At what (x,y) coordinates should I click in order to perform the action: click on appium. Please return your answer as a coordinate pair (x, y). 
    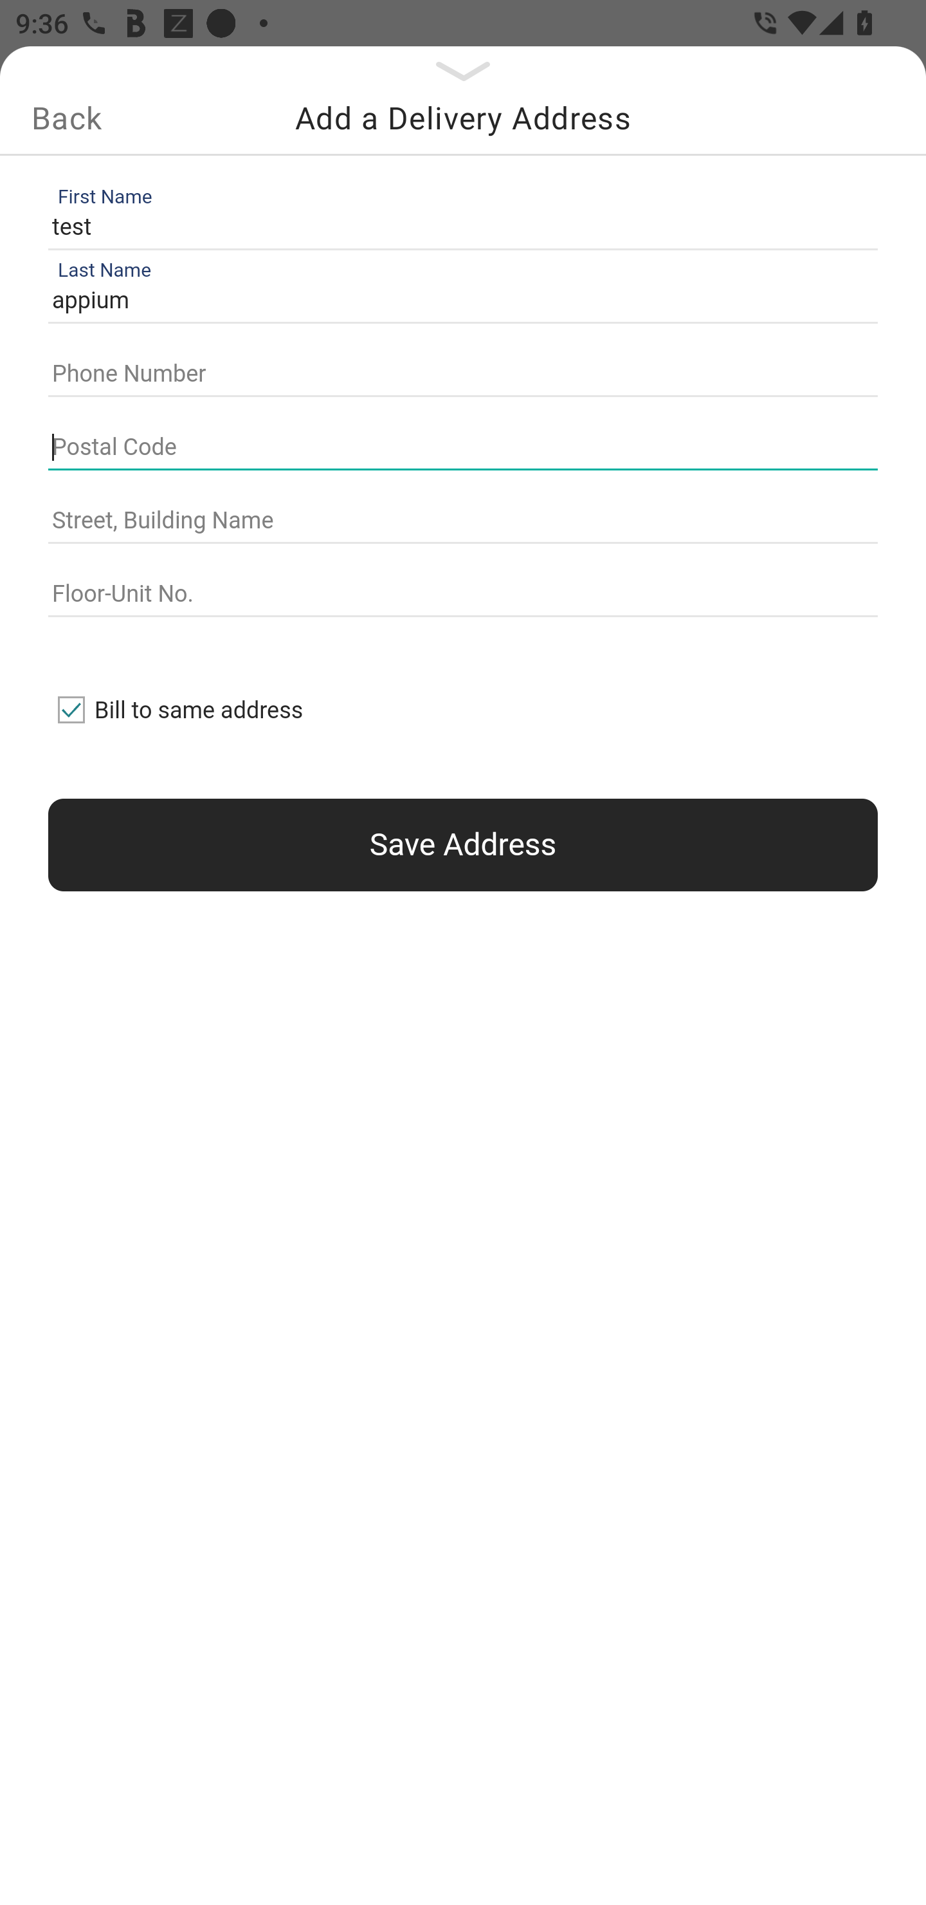
    Looking at the image, I should click on (458, 301).